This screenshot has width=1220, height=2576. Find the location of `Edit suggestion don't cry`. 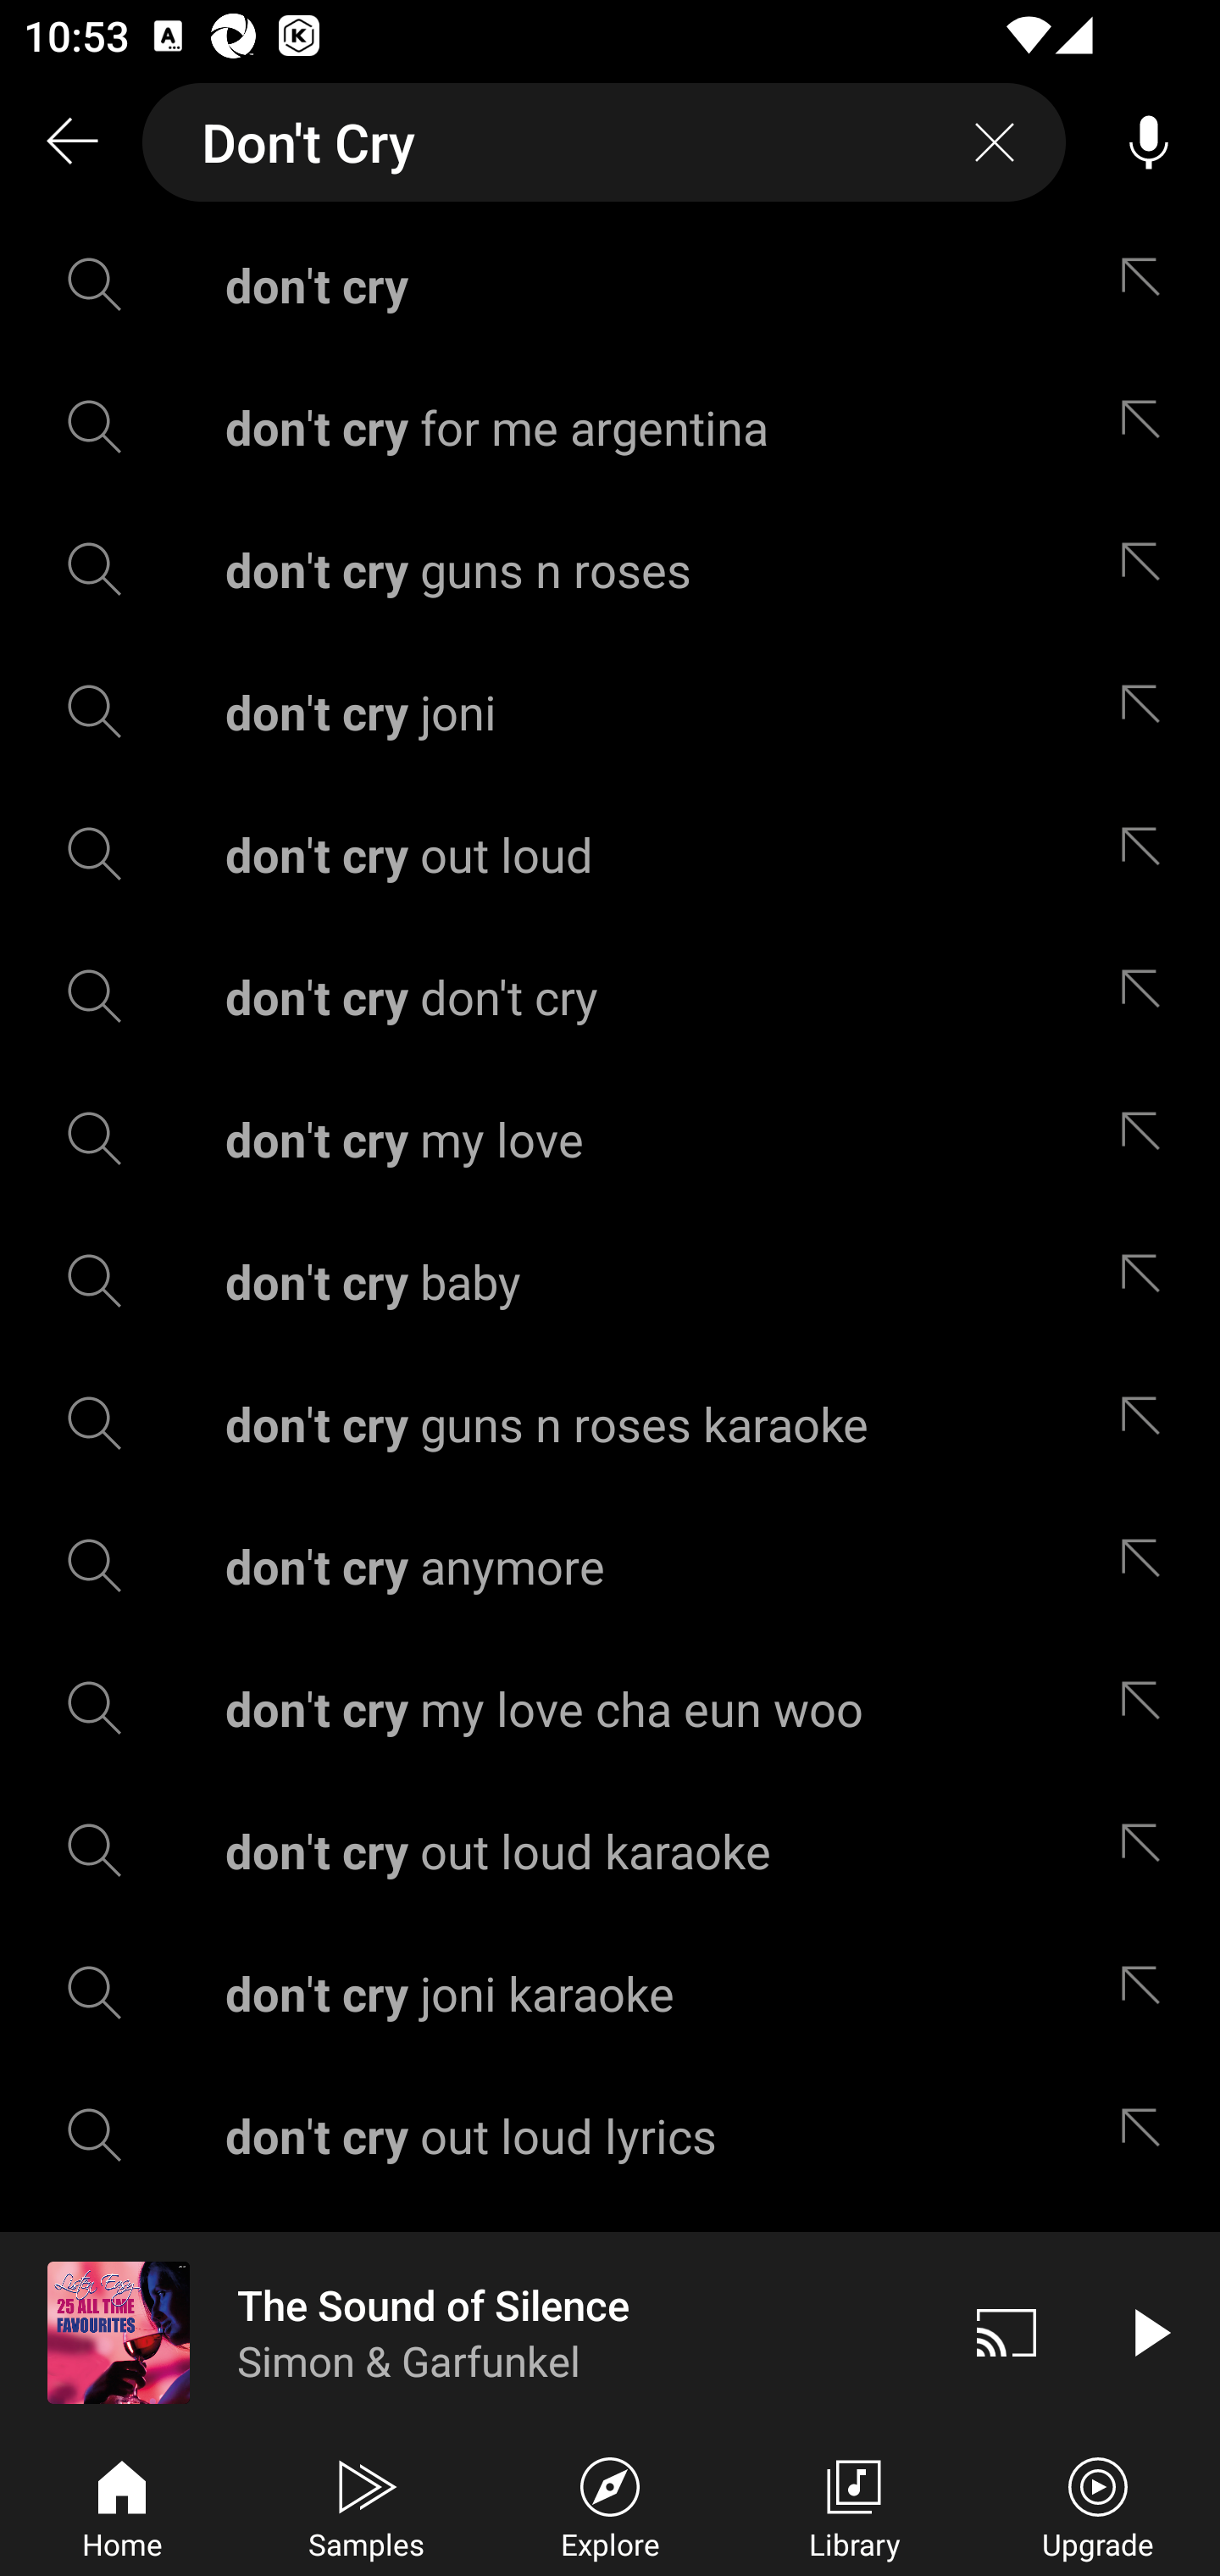

Edit suggestion don't cry is located at coordinates (1148, 285).